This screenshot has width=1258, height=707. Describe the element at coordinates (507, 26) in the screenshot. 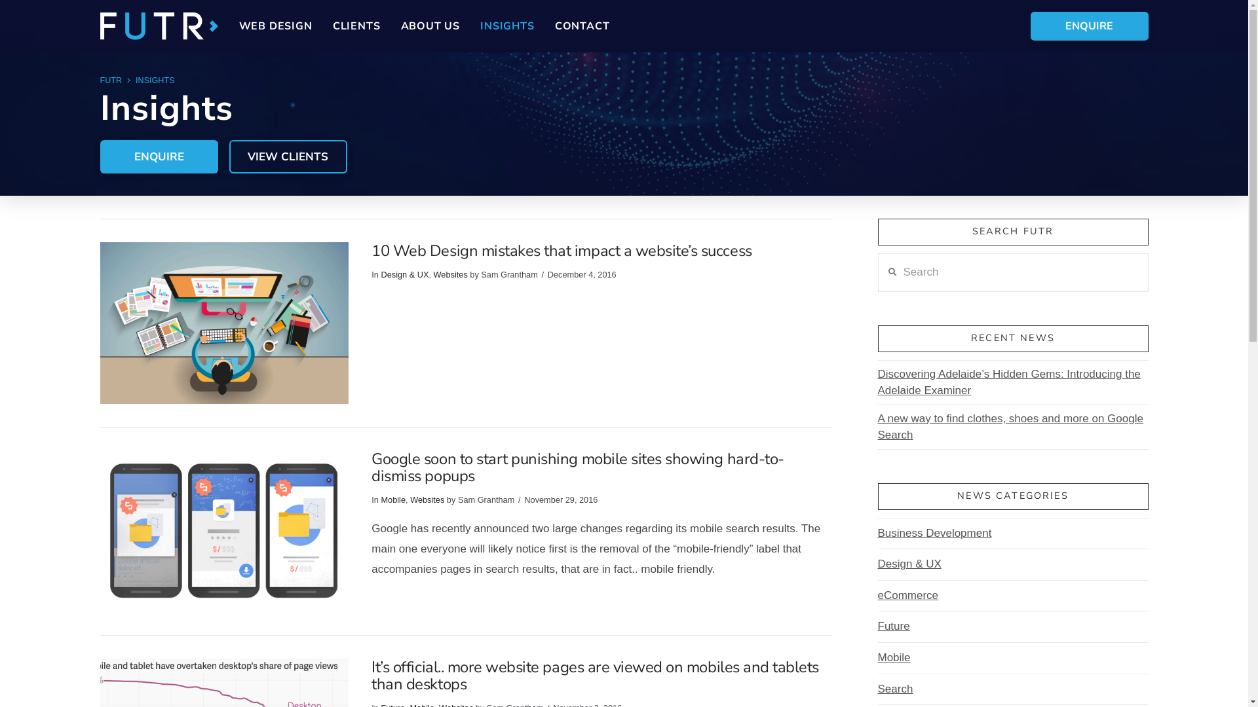

I see `INSIGHTS` at that location.